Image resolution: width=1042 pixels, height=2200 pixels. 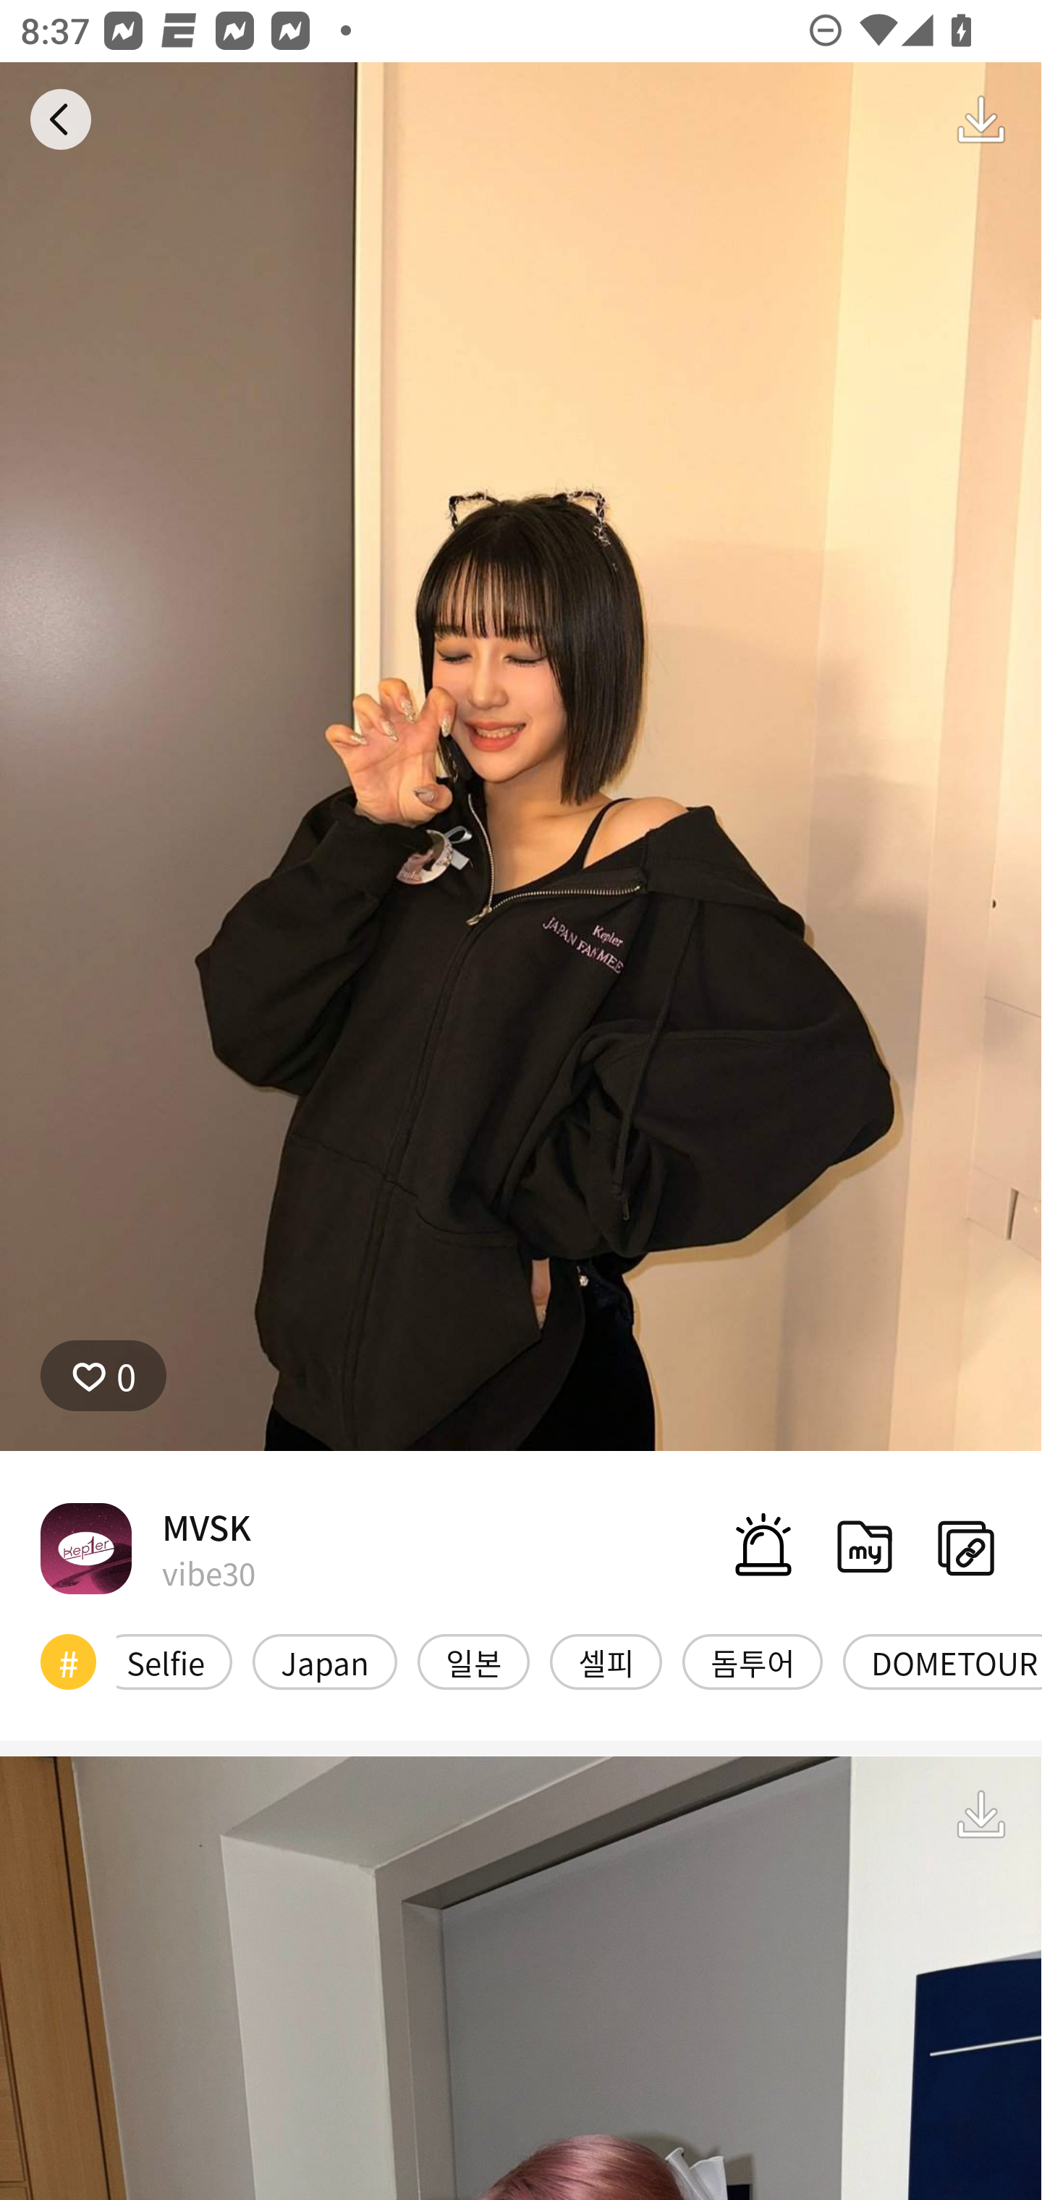 What do you see at coordinates (324, 1662) in the screenshot?
I see `Japan` at bounding box center [324, 1662].